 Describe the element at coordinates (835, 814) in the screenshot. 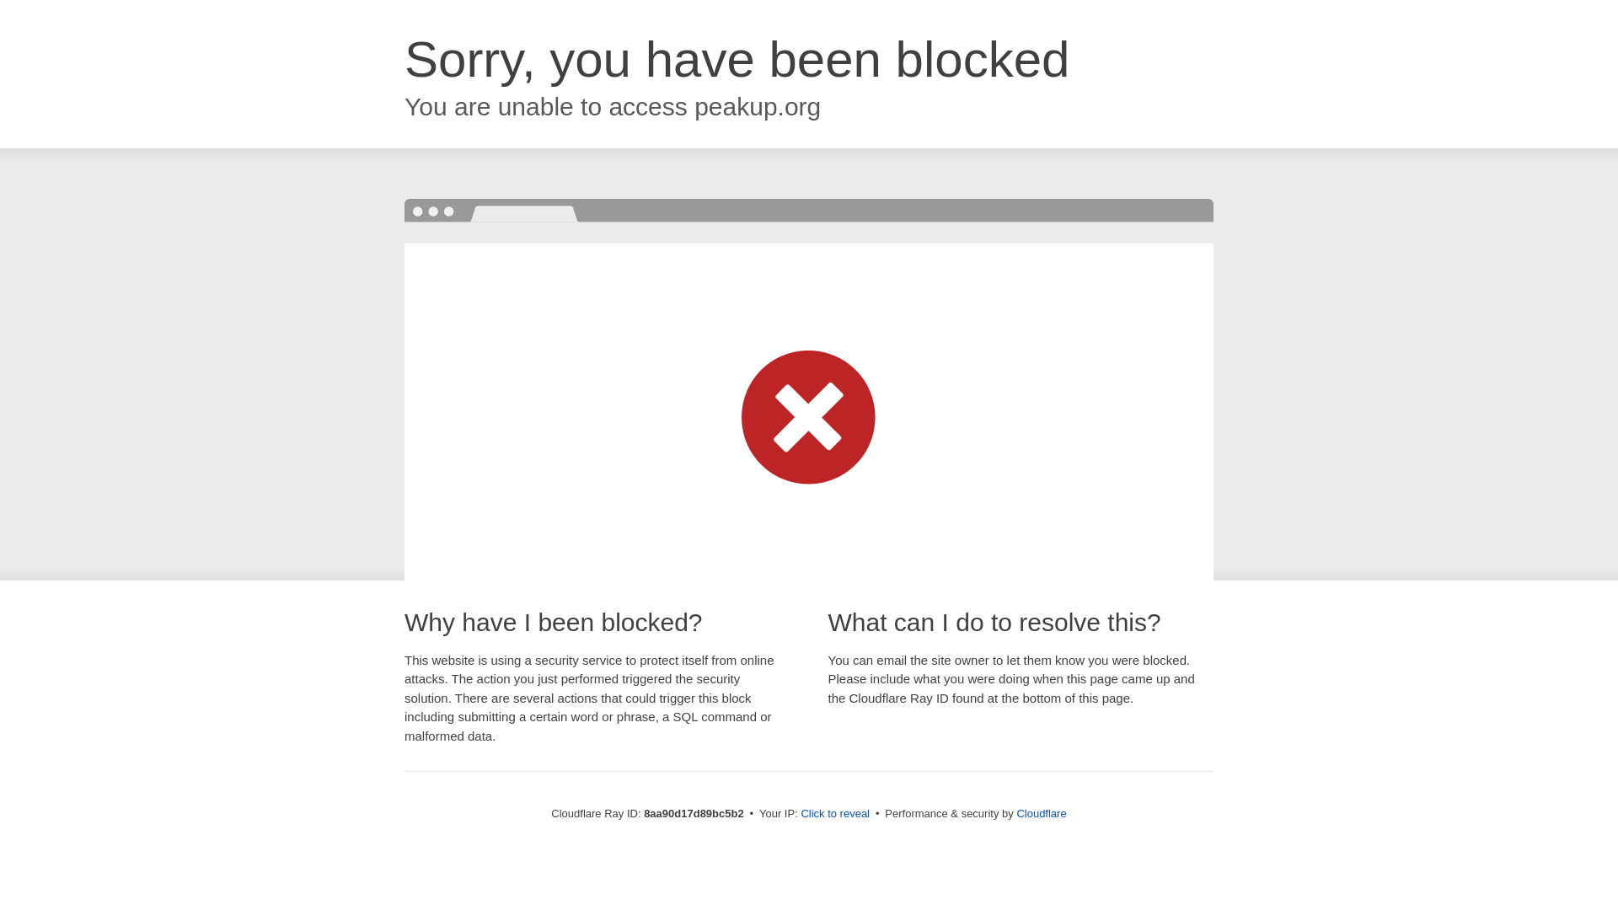

I see `Click to reveal` at that location.